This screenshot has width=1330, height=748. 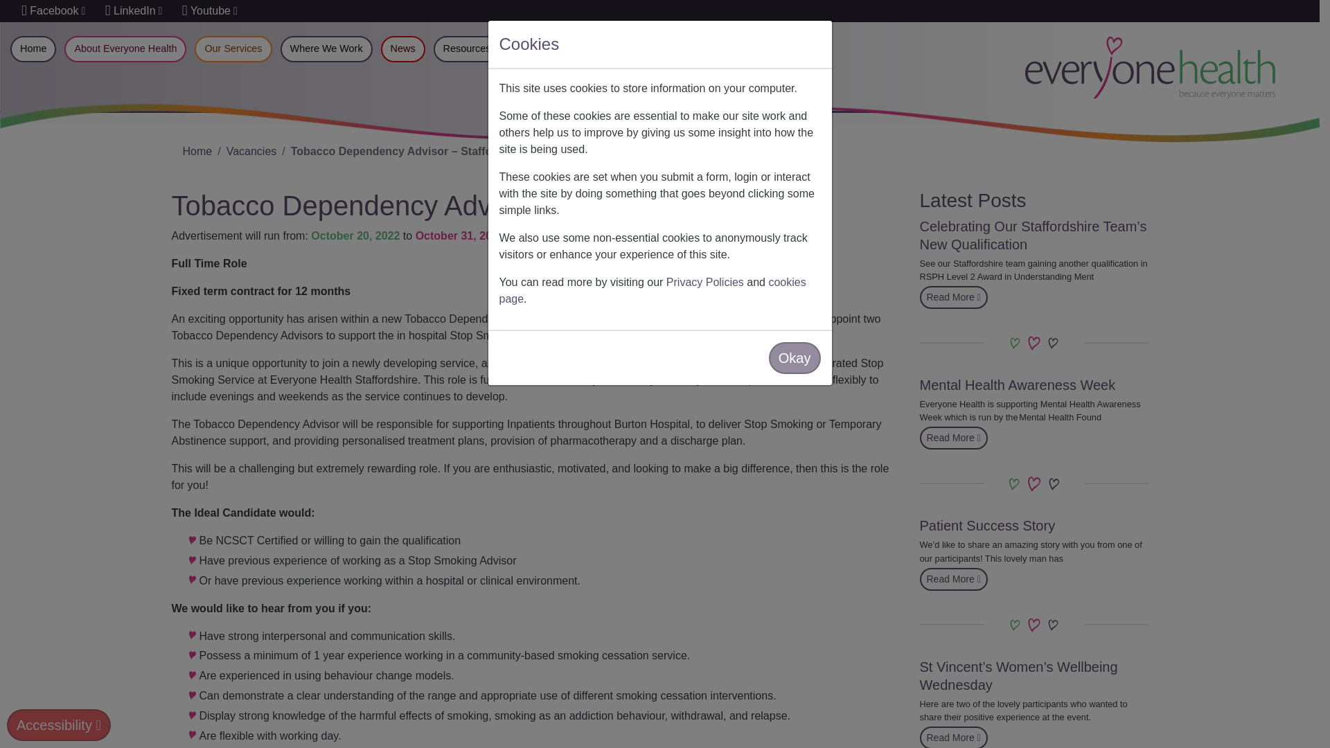 I want to click on Home, so click(x=251, y=151).